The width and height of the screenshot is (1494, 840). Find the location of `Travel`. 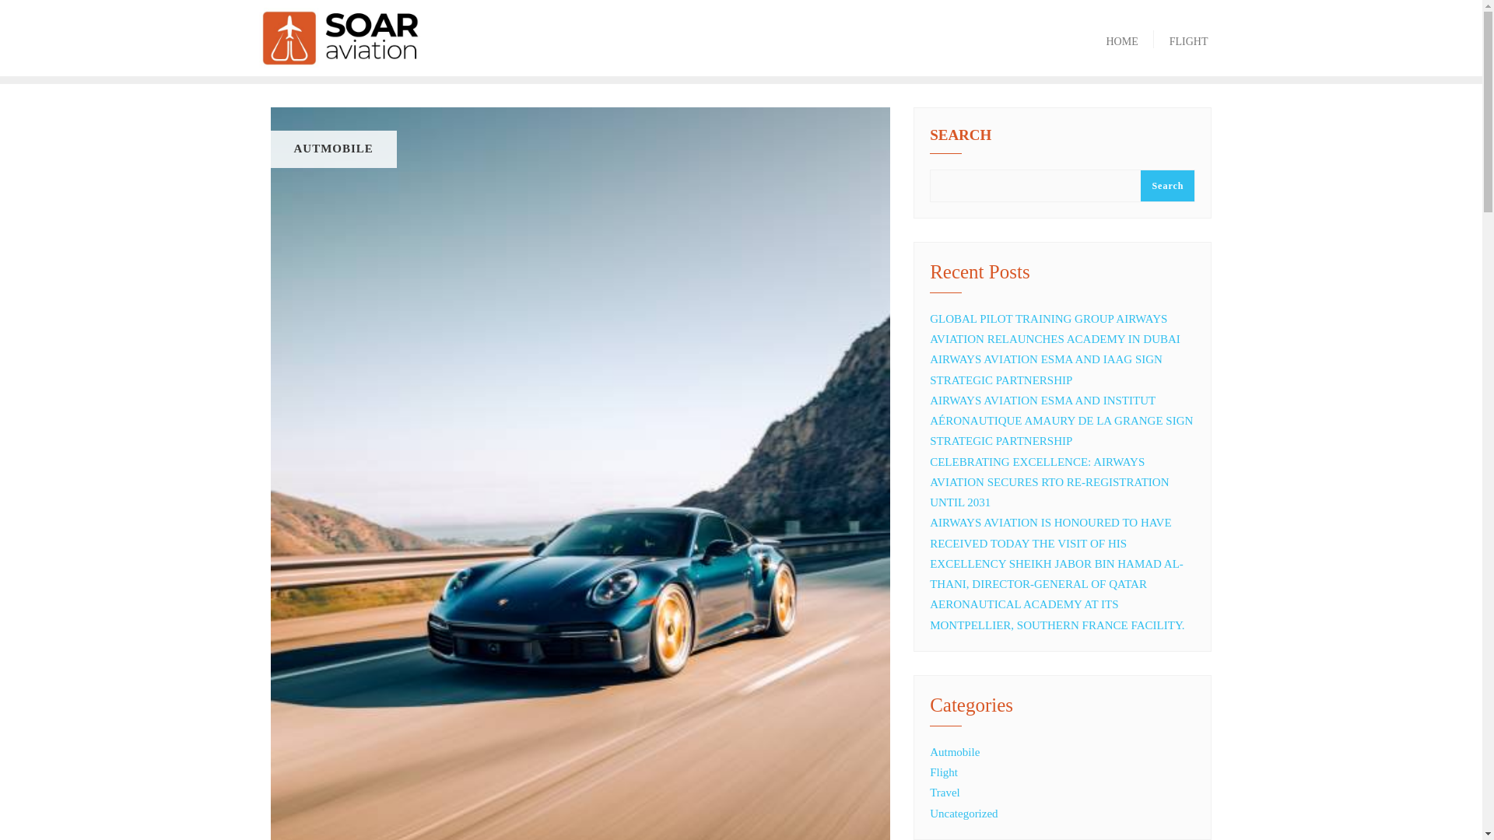

Travel is located at coordinates (945, 792).